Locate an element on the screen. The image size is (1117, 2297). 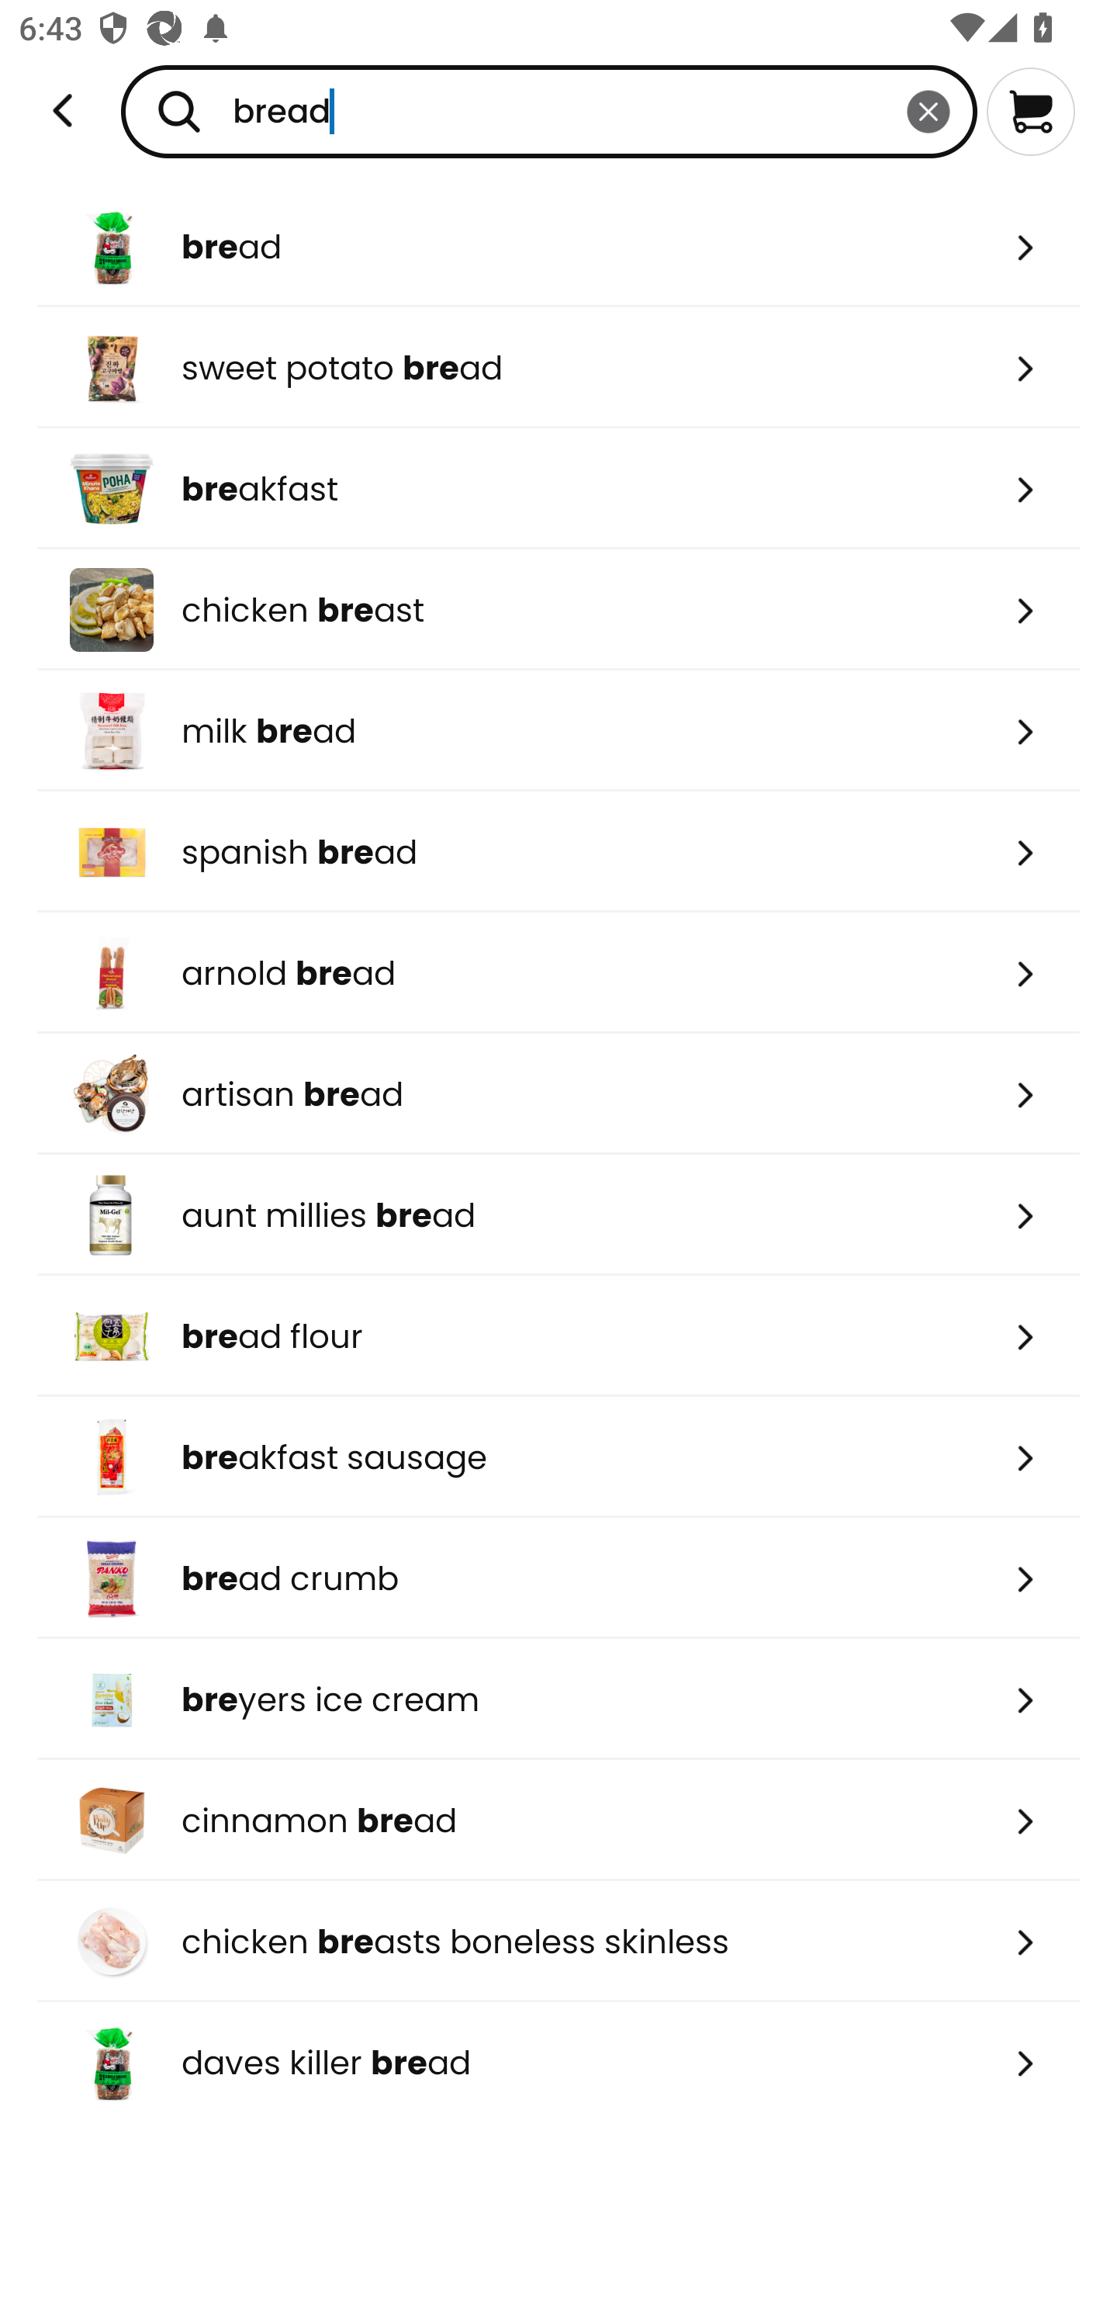
bread is located at coordinates (558, 247).